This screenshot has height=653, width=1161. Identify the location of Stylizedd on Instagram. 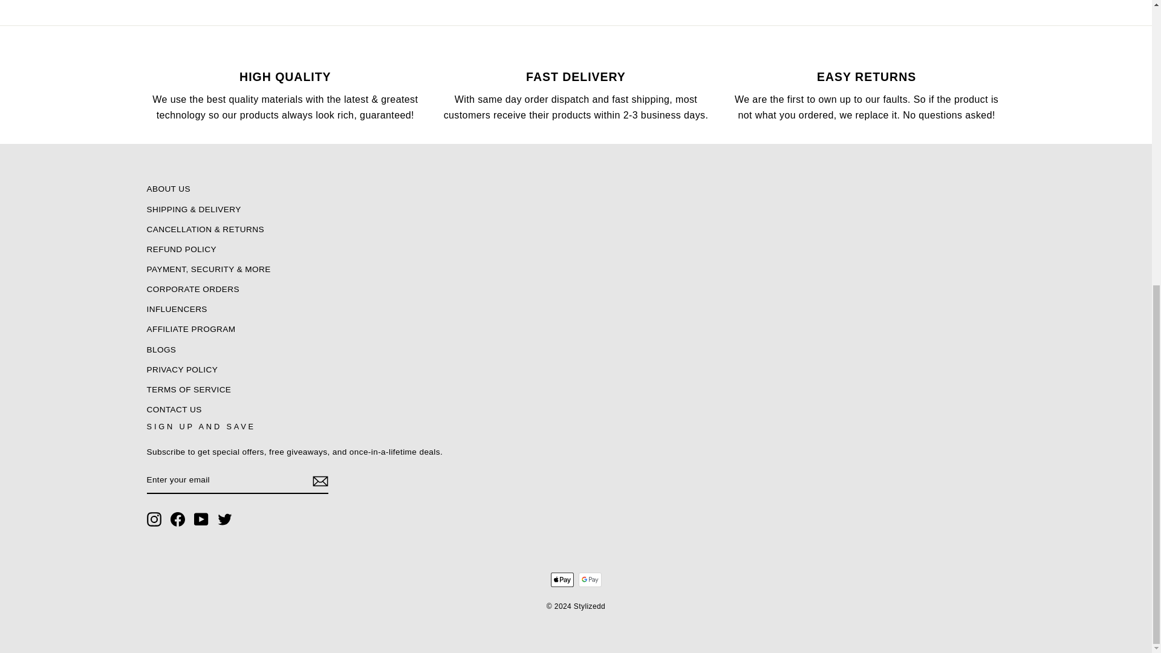
(154, 519).